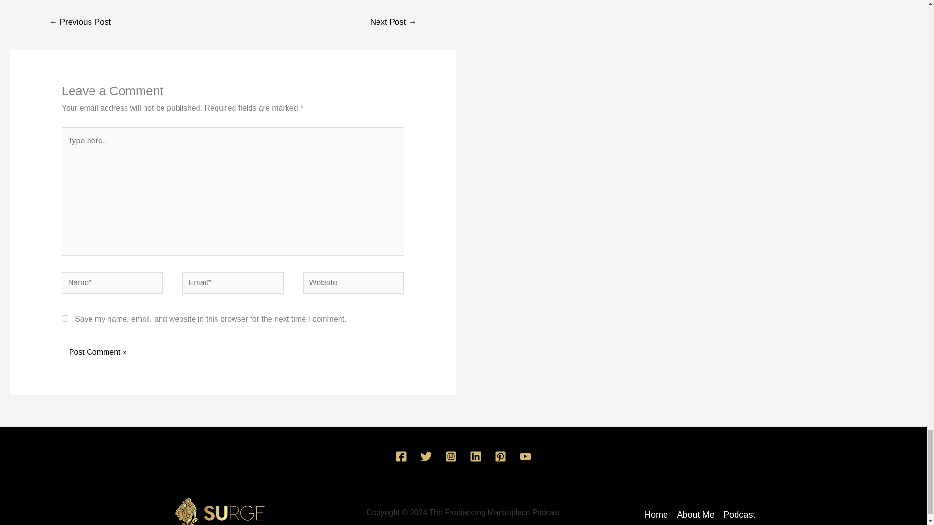  I want to click on About Me, so click(696, 515).